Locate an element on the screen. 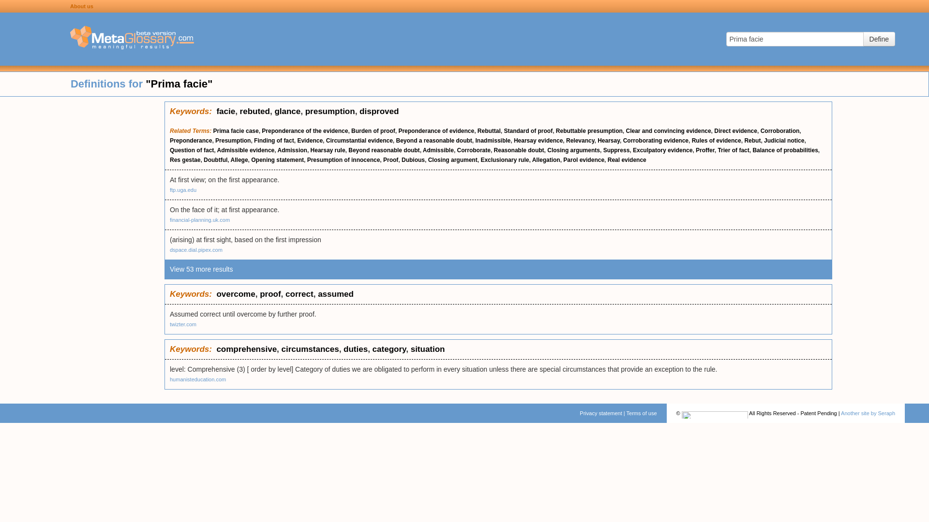  presumption is located at coordinates (330, 111).